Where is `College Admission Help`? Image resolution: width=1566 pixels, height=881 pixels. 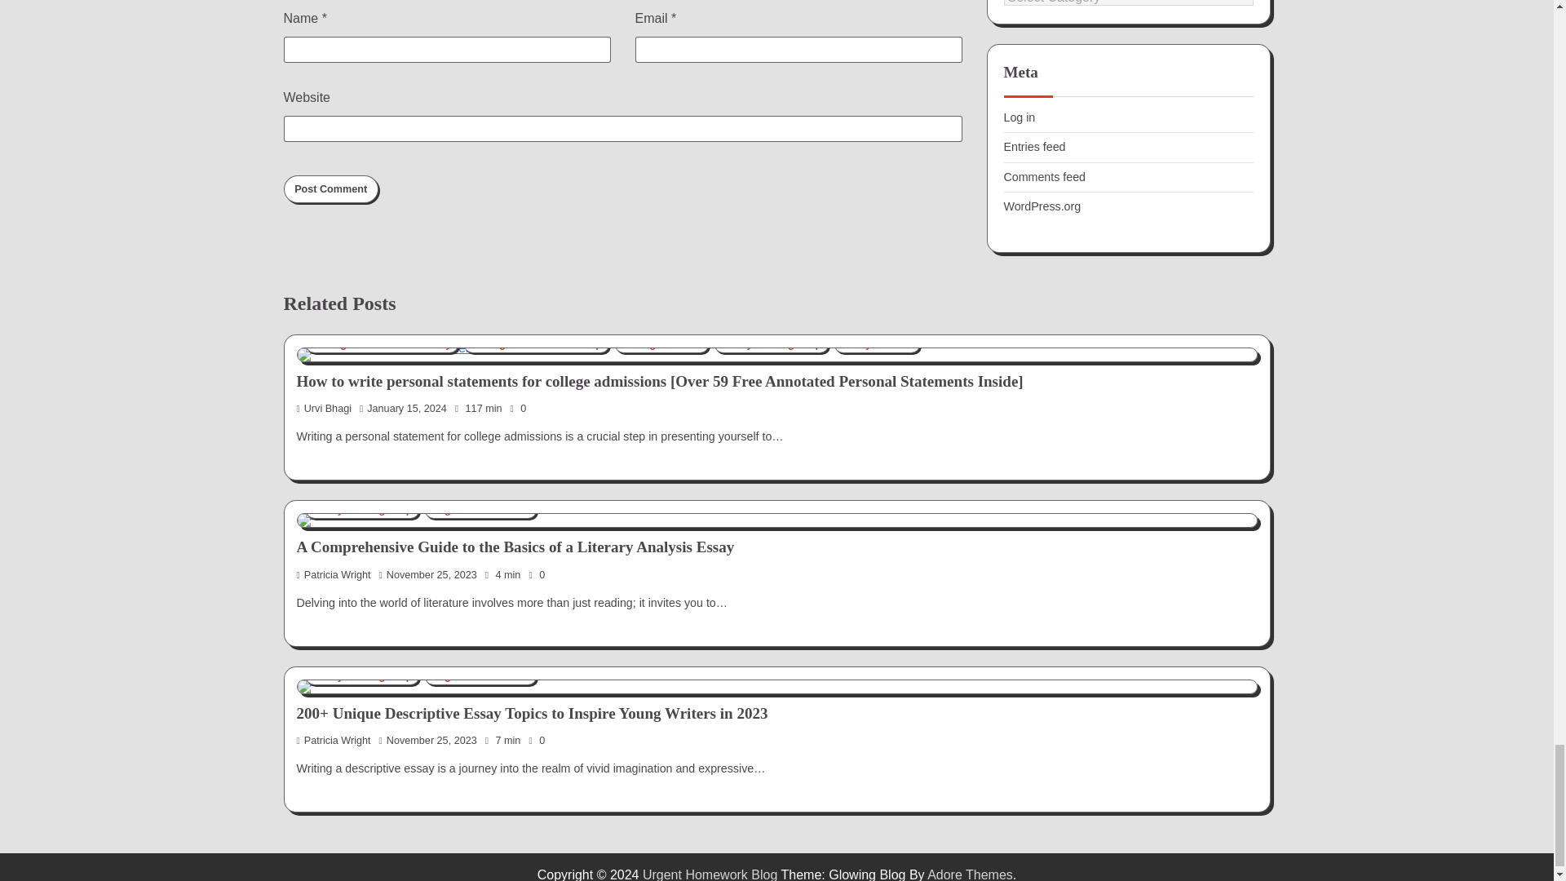 College Admission Help is located at coordinates (536, 344).